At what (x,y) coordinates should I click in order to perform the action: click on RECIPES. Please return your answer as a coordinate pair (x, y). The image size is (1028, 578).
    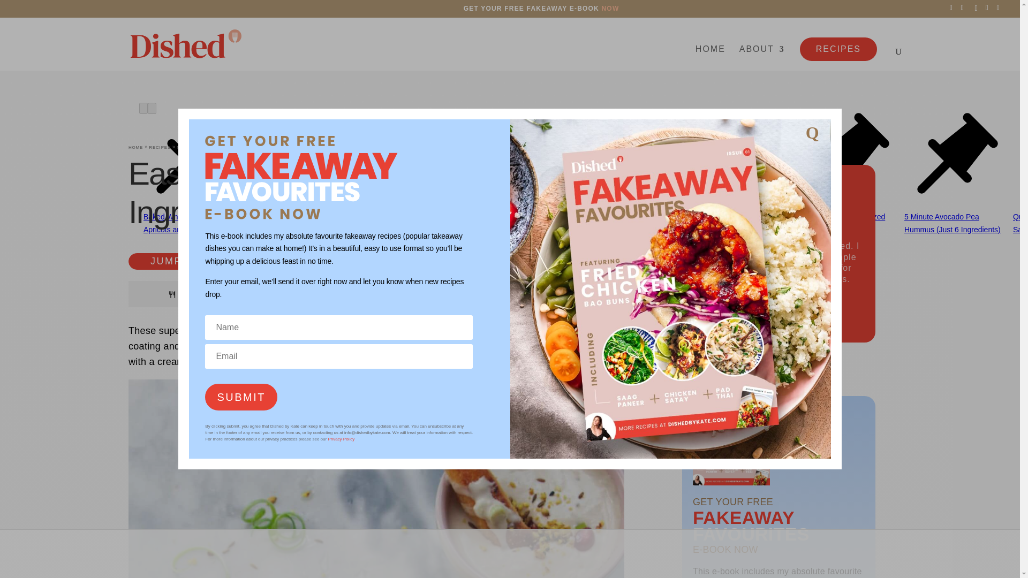
    Looking at the image, I should click on (838, 49).